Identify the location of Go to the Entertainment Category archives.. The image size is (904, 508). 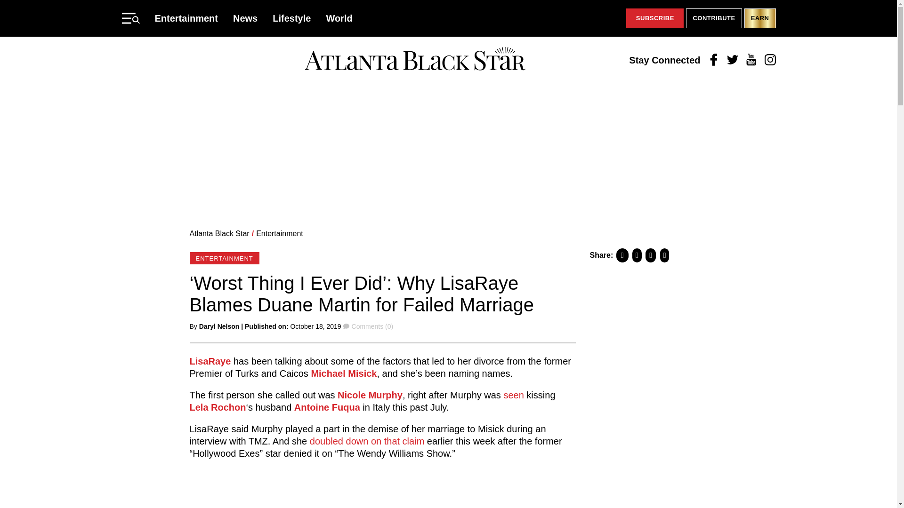
(279, 233).